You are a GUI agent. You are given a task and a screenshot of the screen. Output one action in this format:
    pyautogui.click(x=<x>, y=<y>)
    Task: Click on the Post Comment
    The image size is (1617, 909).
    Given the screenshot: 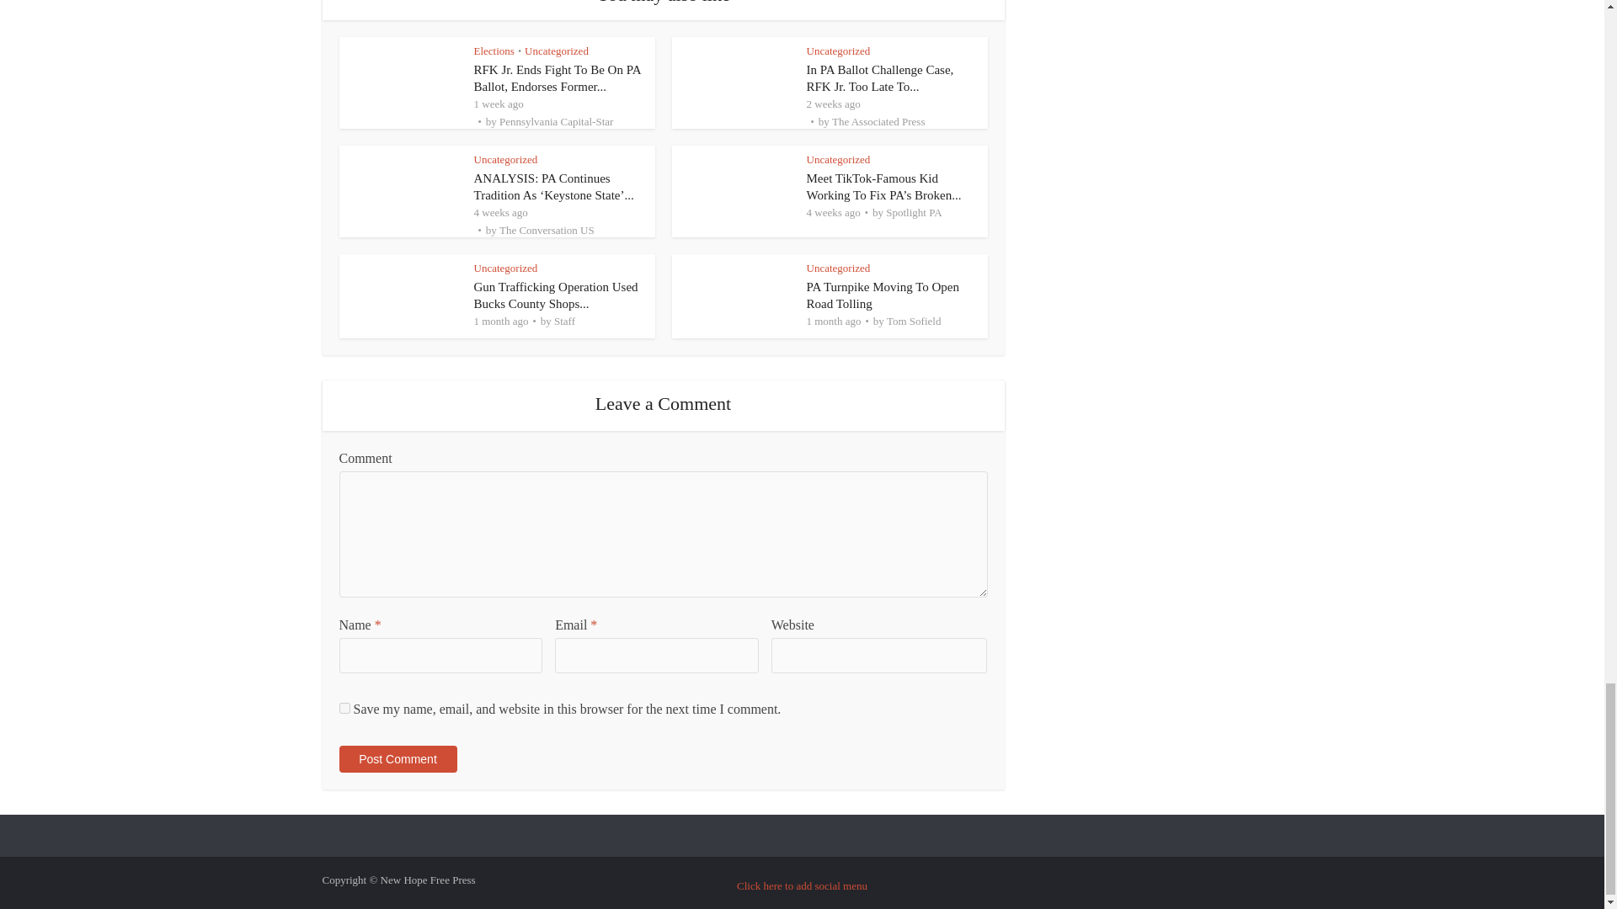 What is the action you would take?
    pyautogui.click(x=397, y=759)
    